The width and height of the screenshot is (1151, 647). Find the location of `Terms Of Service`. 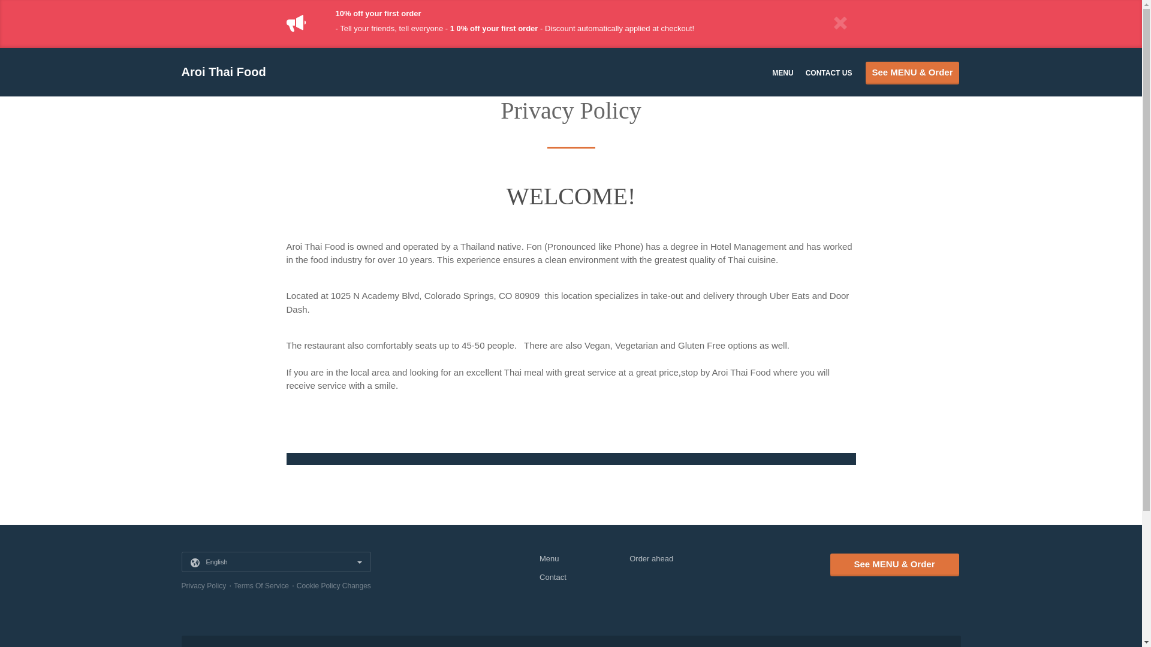

Terms Of Service is located at coordinates (261, 585).